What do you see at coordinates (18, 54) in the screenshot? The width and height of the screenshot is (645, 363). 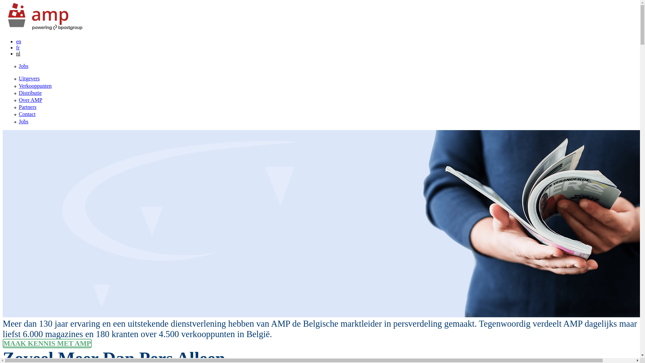 I see `nl` at bounding box center [18, 54].